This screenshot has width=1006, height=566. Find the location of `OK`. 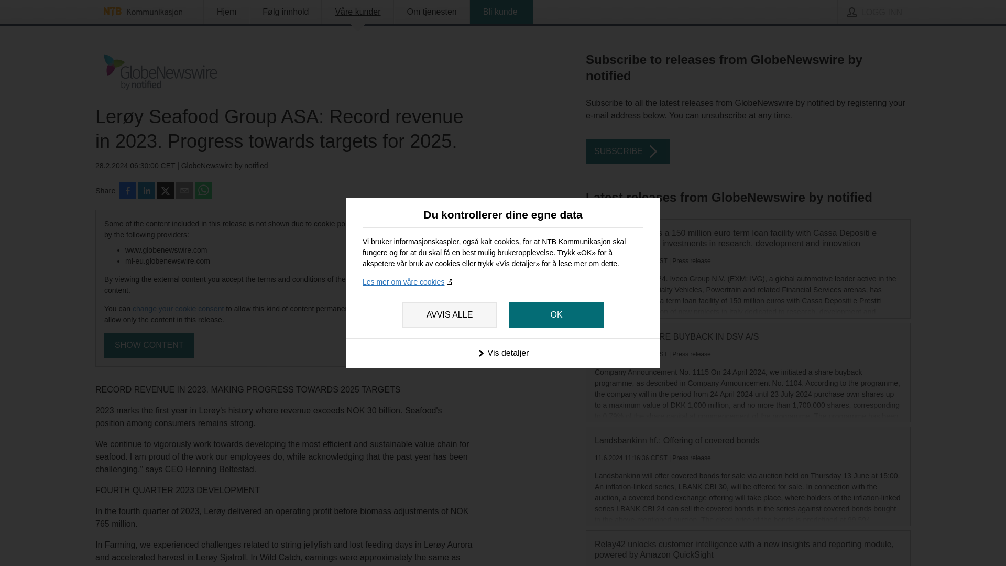

OK is located at coordinates (556, 314).